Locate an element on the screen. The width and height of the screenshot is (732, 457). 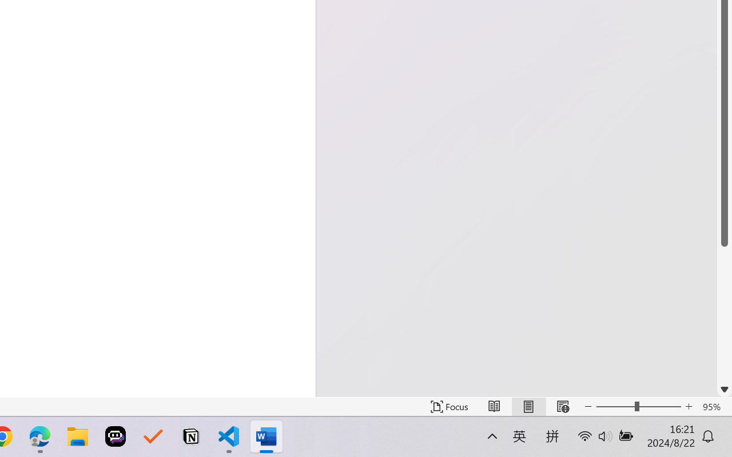
Page down is located at coordinates (725, 314).